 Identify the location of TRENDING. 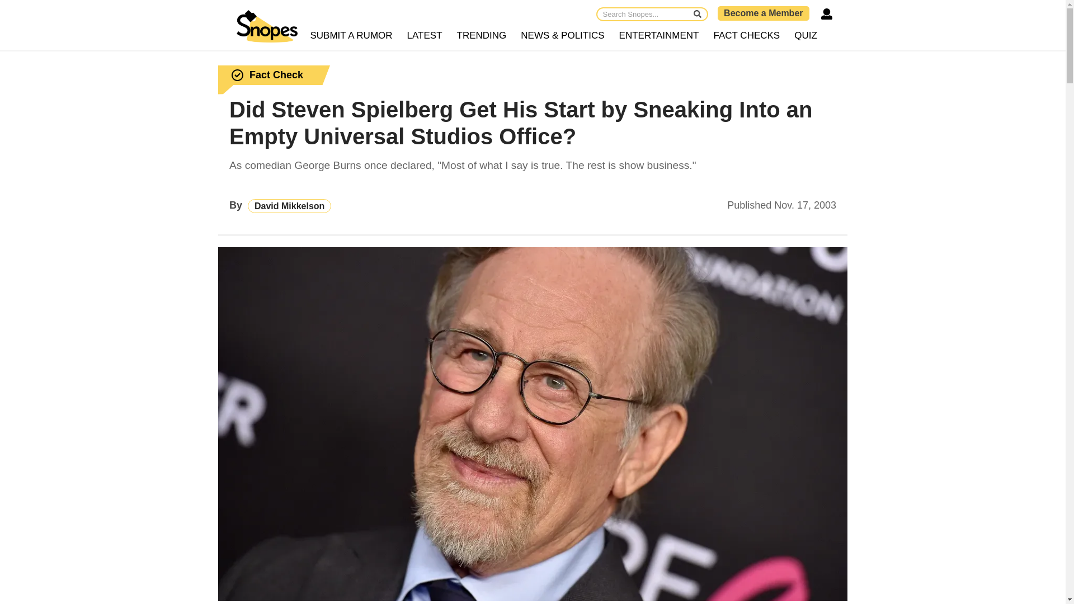
(482, 36).